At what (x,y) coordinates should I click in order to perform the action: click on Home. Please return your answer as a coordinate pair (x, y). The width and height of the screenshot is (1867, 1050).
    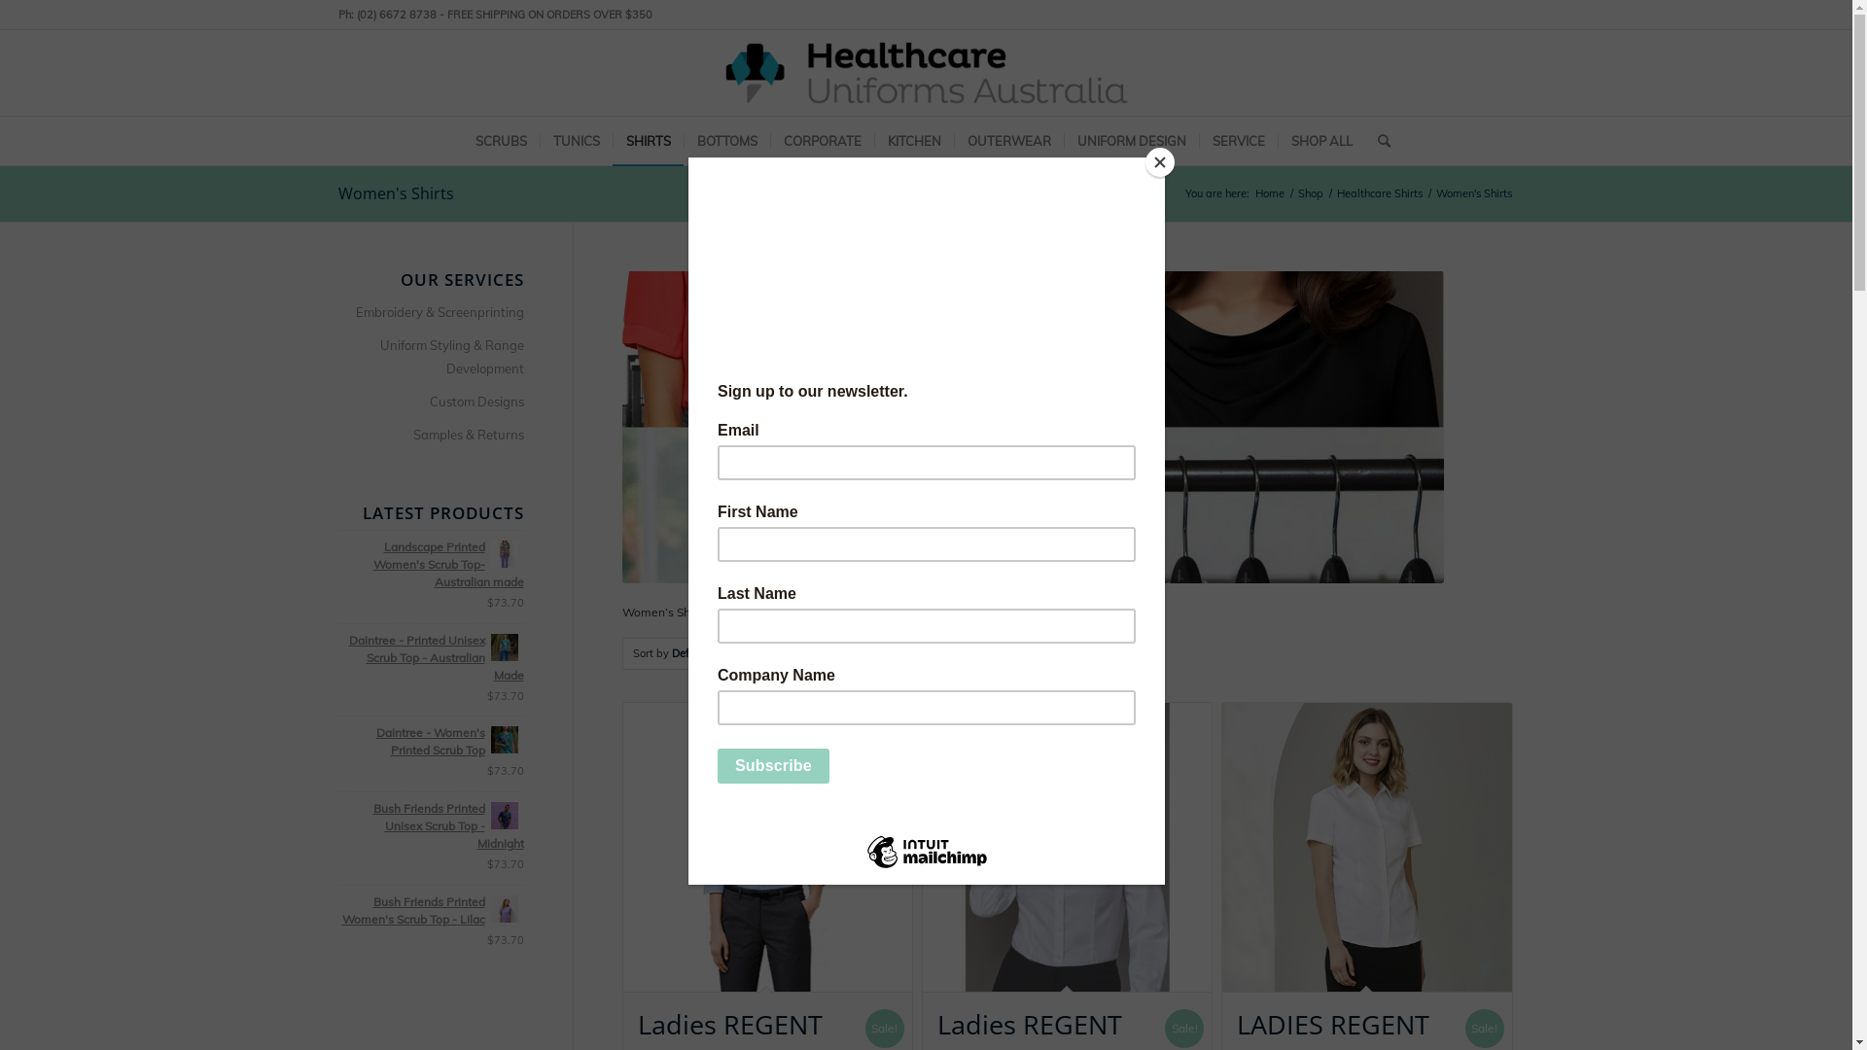
    Looking at the image, I should click on (1270, 194).